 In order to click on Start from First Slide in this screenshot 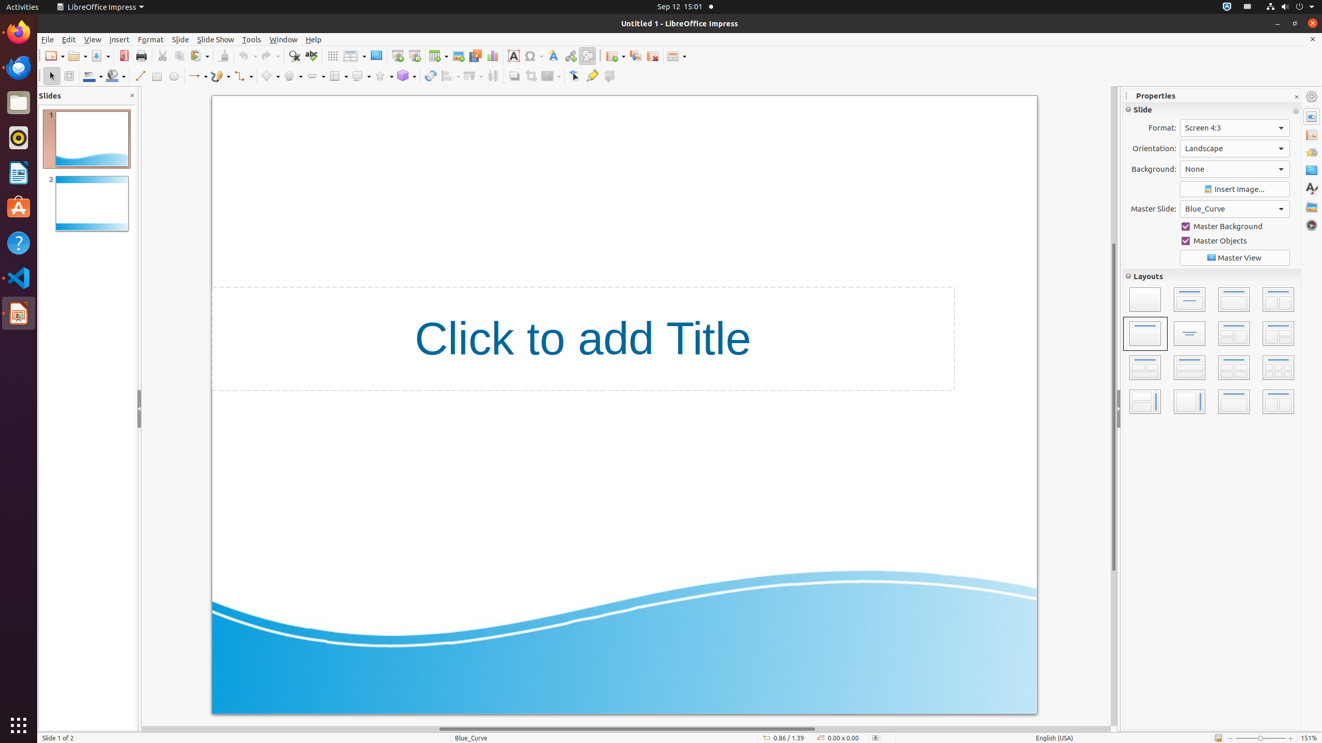, I will do `click(398, 56)`.